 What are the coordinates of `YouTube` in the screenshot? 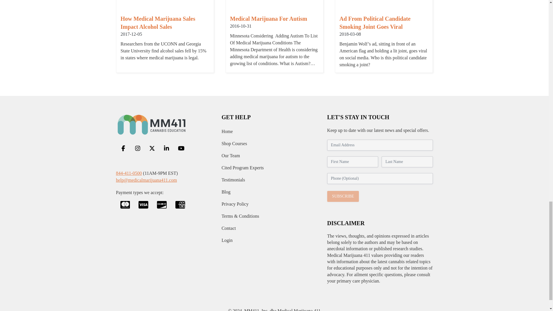 It's located at (181, 148).